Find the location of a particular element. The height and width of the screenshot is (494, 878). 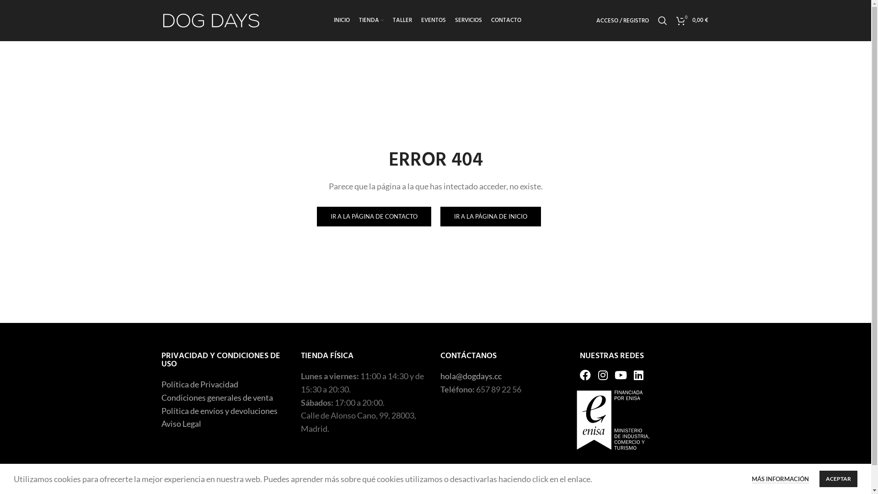

Buscar is located at coordinates (662, 21).